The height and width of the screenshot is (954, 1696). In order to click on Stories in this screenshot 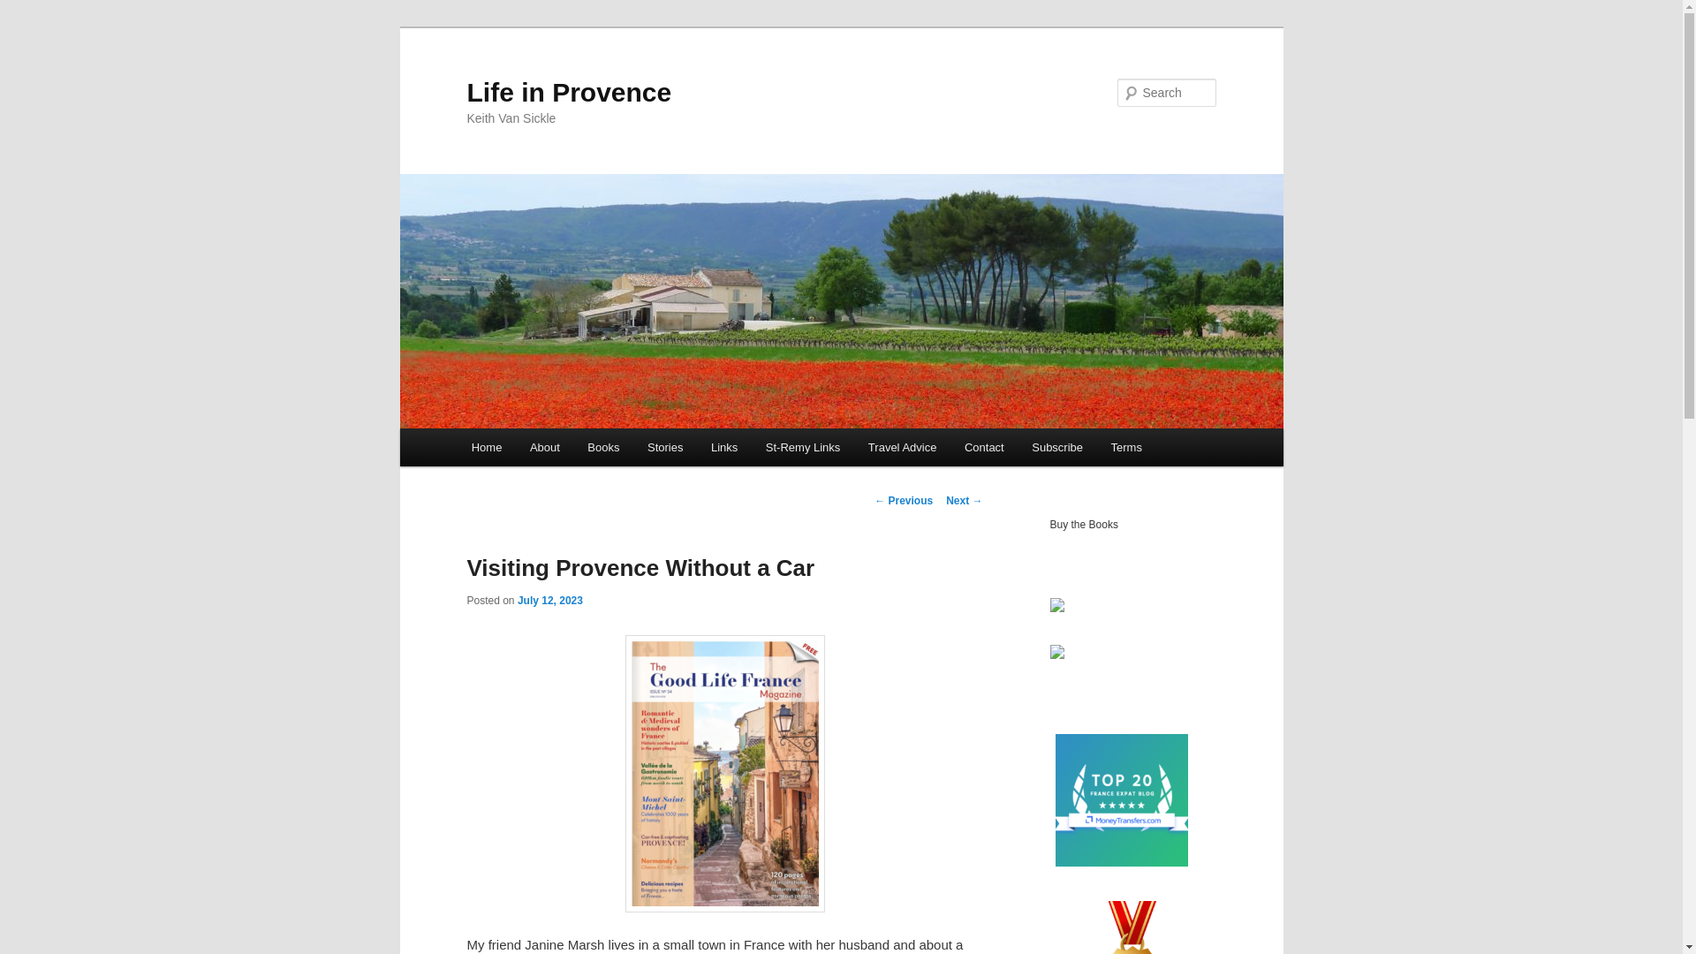, I will do `click(664, 447)`.